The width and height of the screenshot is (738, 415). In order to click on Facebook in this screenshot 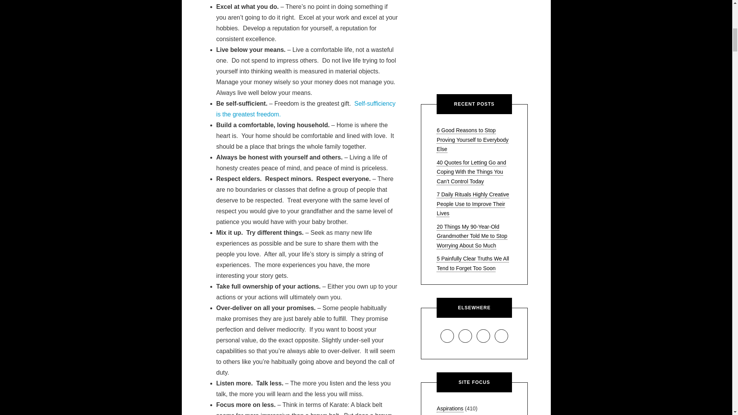, I will do `click(447, 336)`.